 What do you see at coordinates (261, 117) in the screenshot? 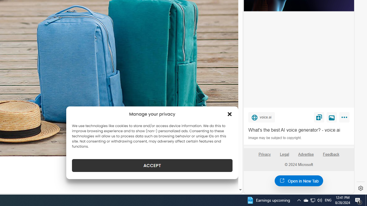
I see `voice.ai` at bounding box center [261, 117].